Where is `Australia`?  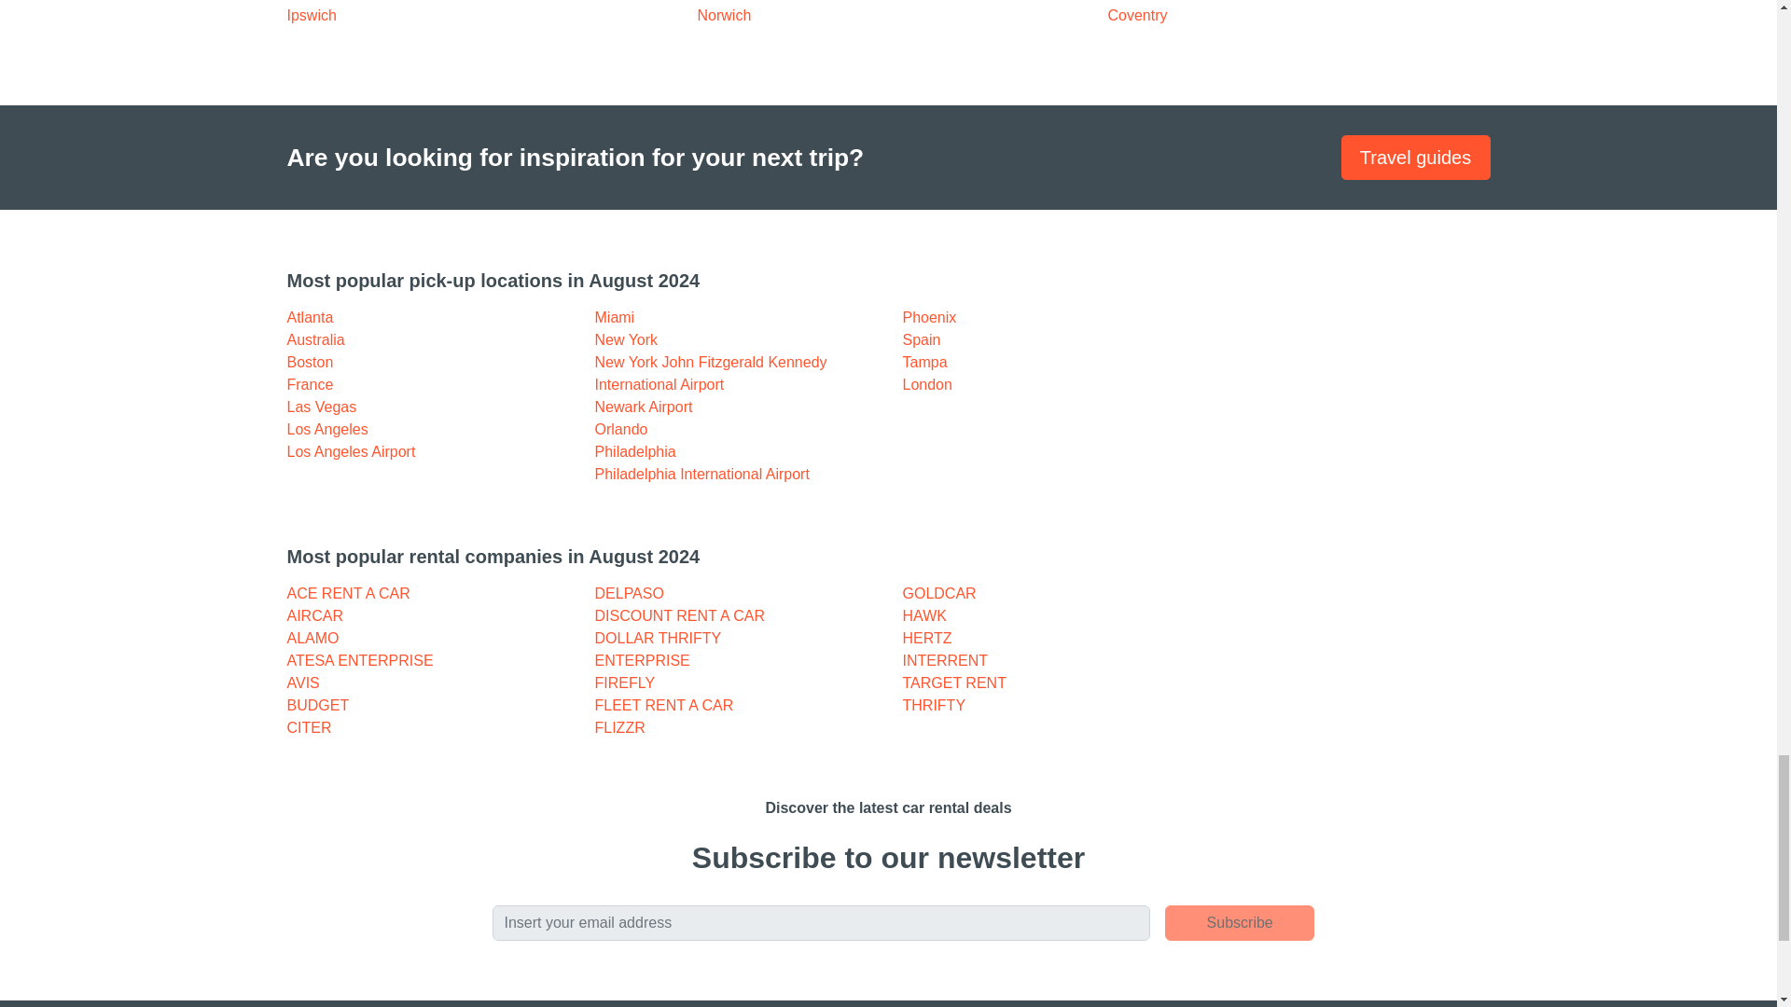
Australia is located at coordinates (315, 339).